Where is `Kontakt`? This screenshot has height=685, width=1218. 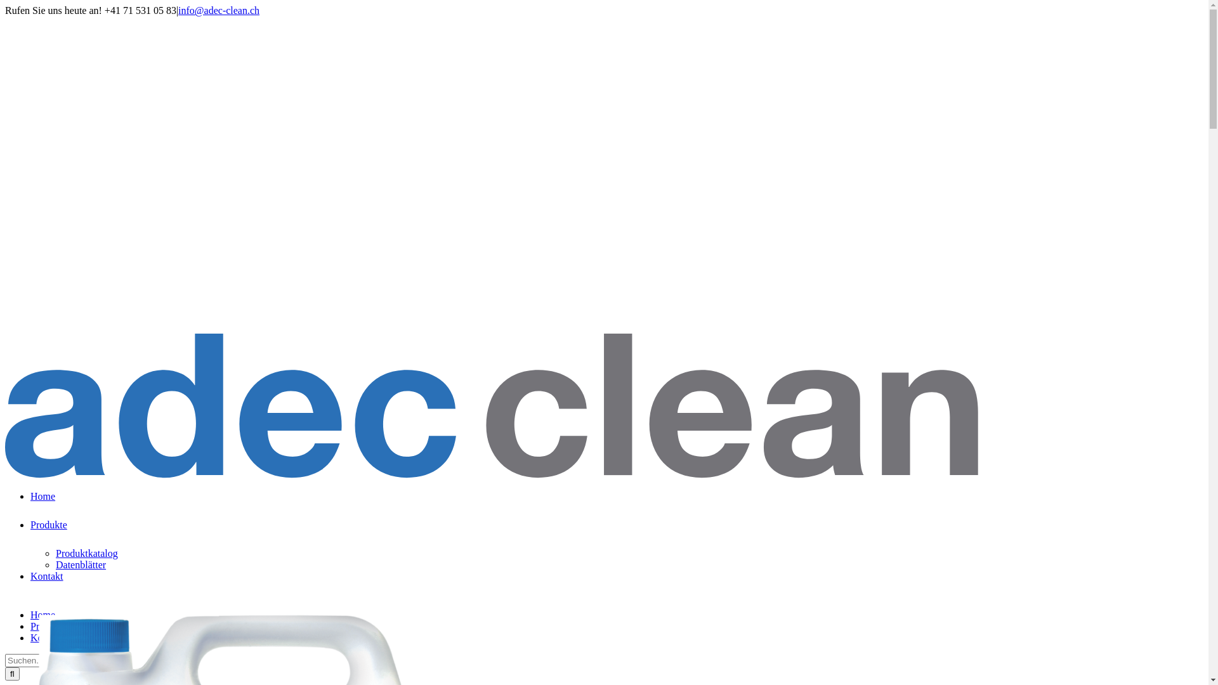
Kontakt is located at coordinates (47, 638).